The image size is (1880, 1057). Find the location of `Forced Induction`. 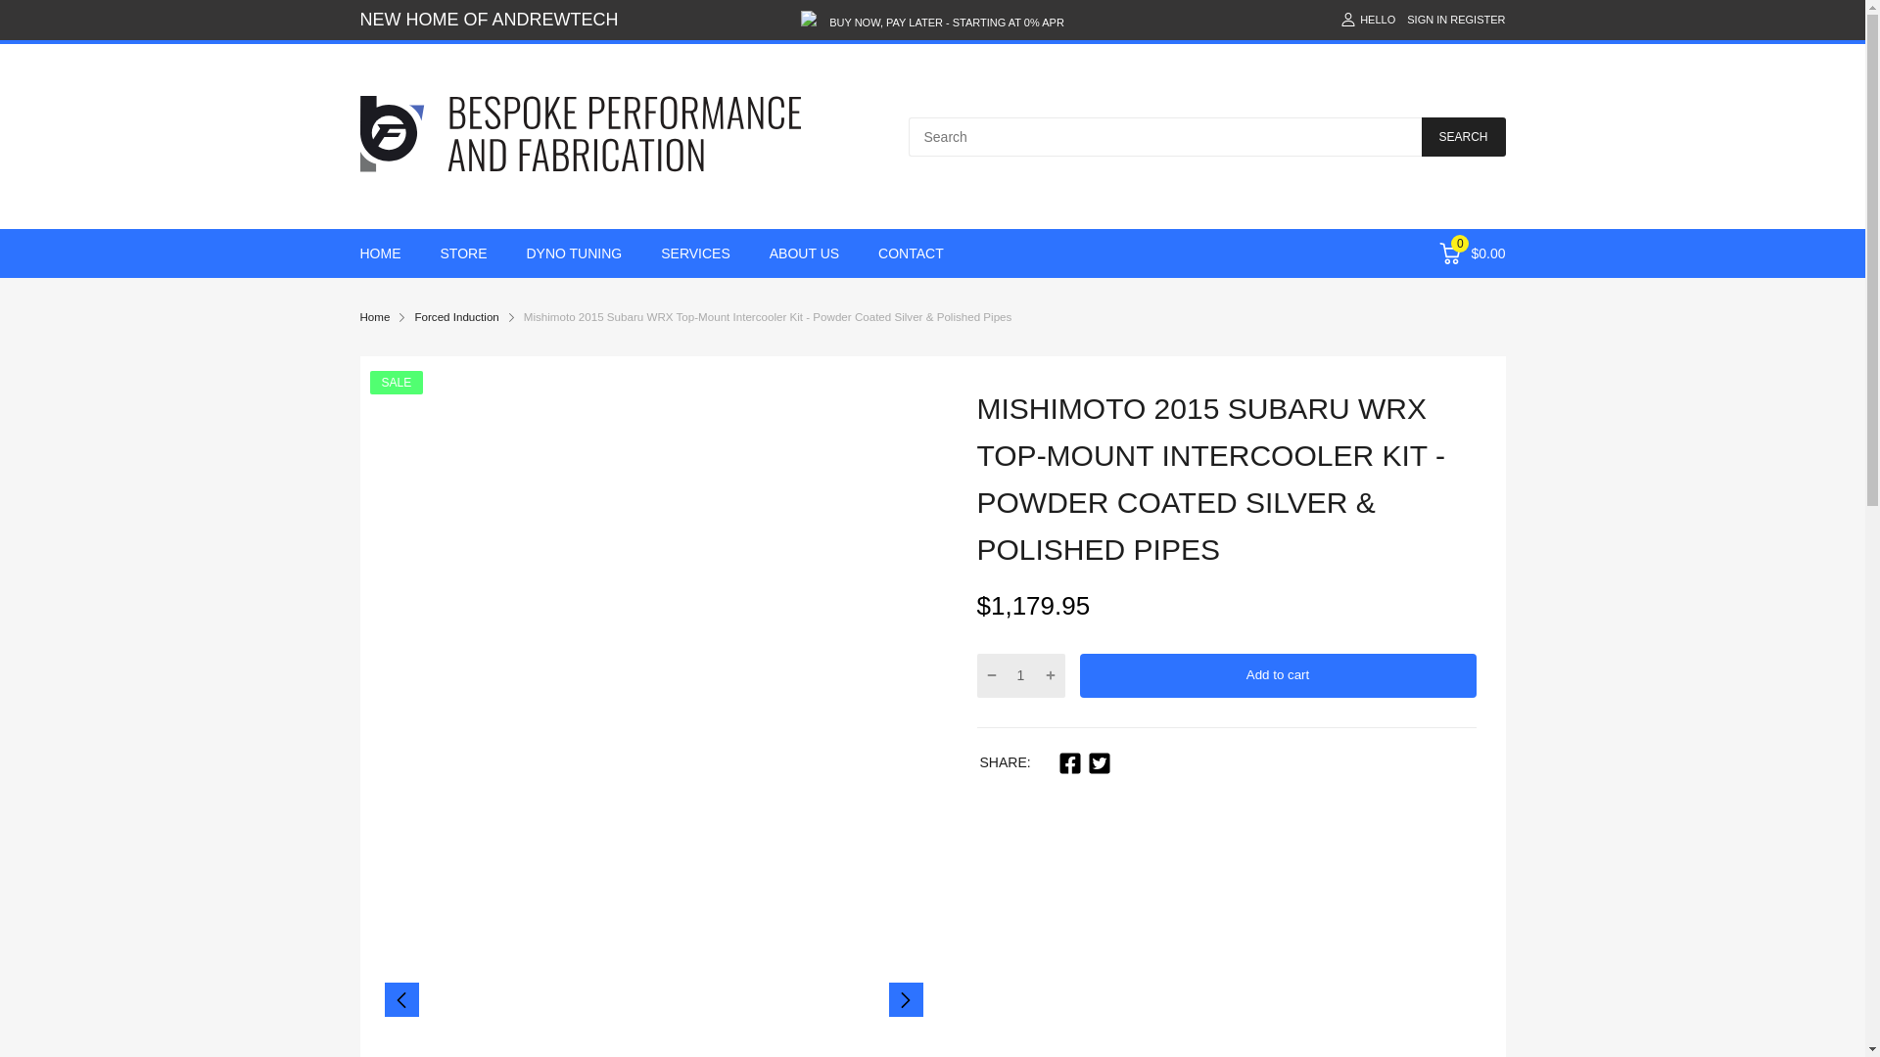

Forced Induction is located at coordinates (455, 317).